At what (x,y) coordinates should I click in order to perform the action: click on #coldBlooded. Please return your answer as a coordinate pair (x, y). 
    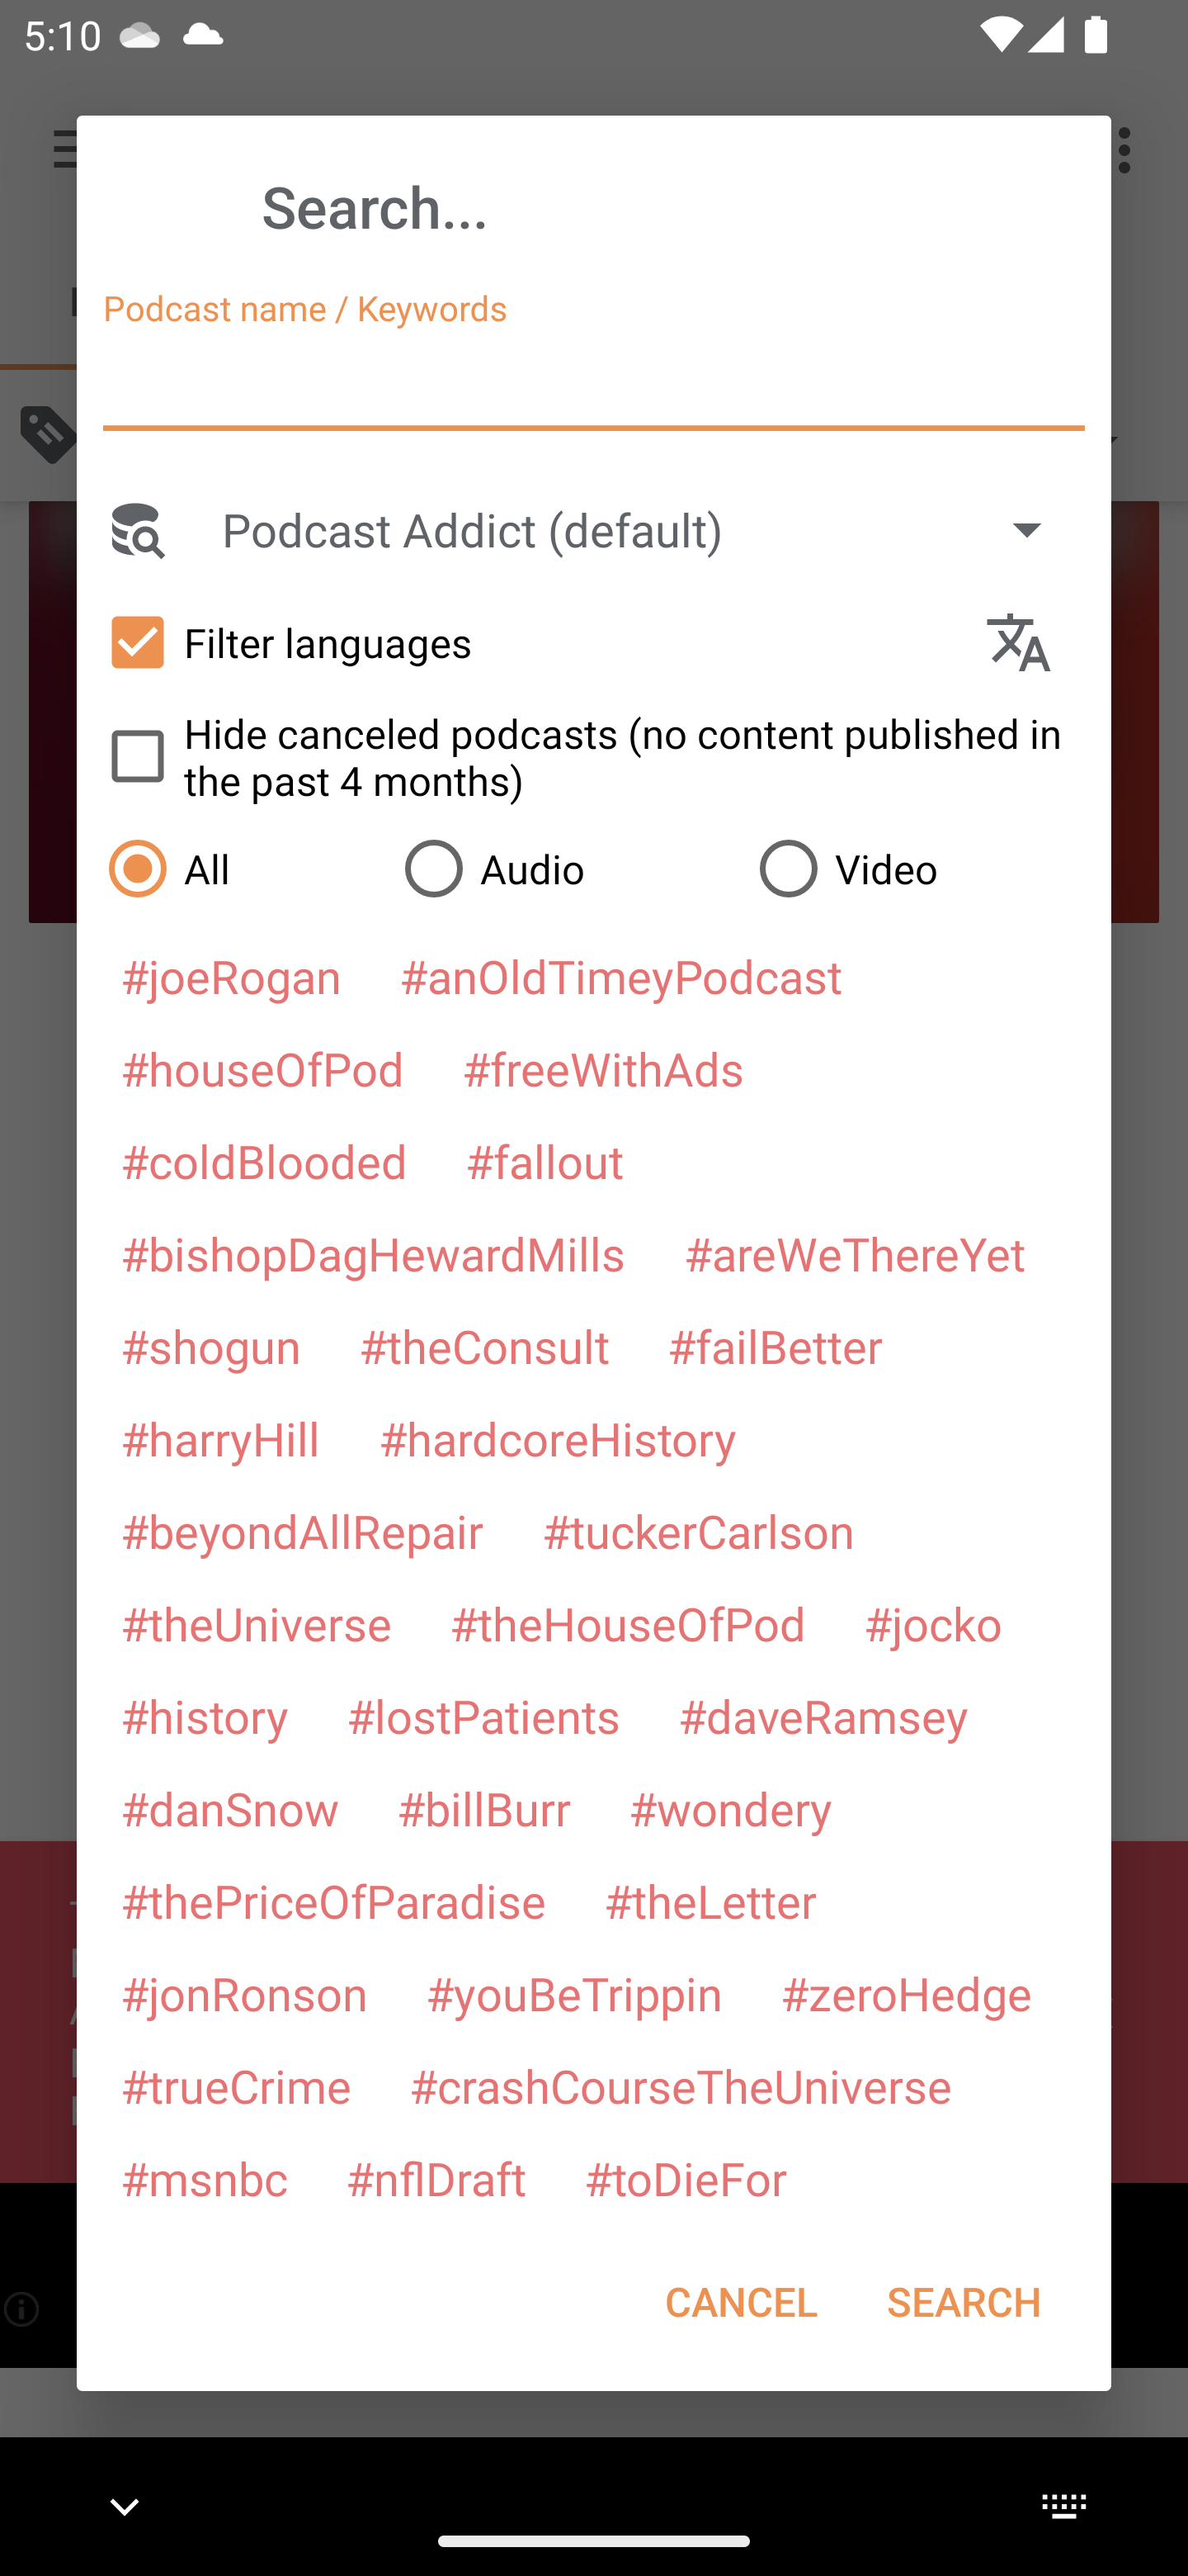
    Looking at the image, I should click on (263, 1160).